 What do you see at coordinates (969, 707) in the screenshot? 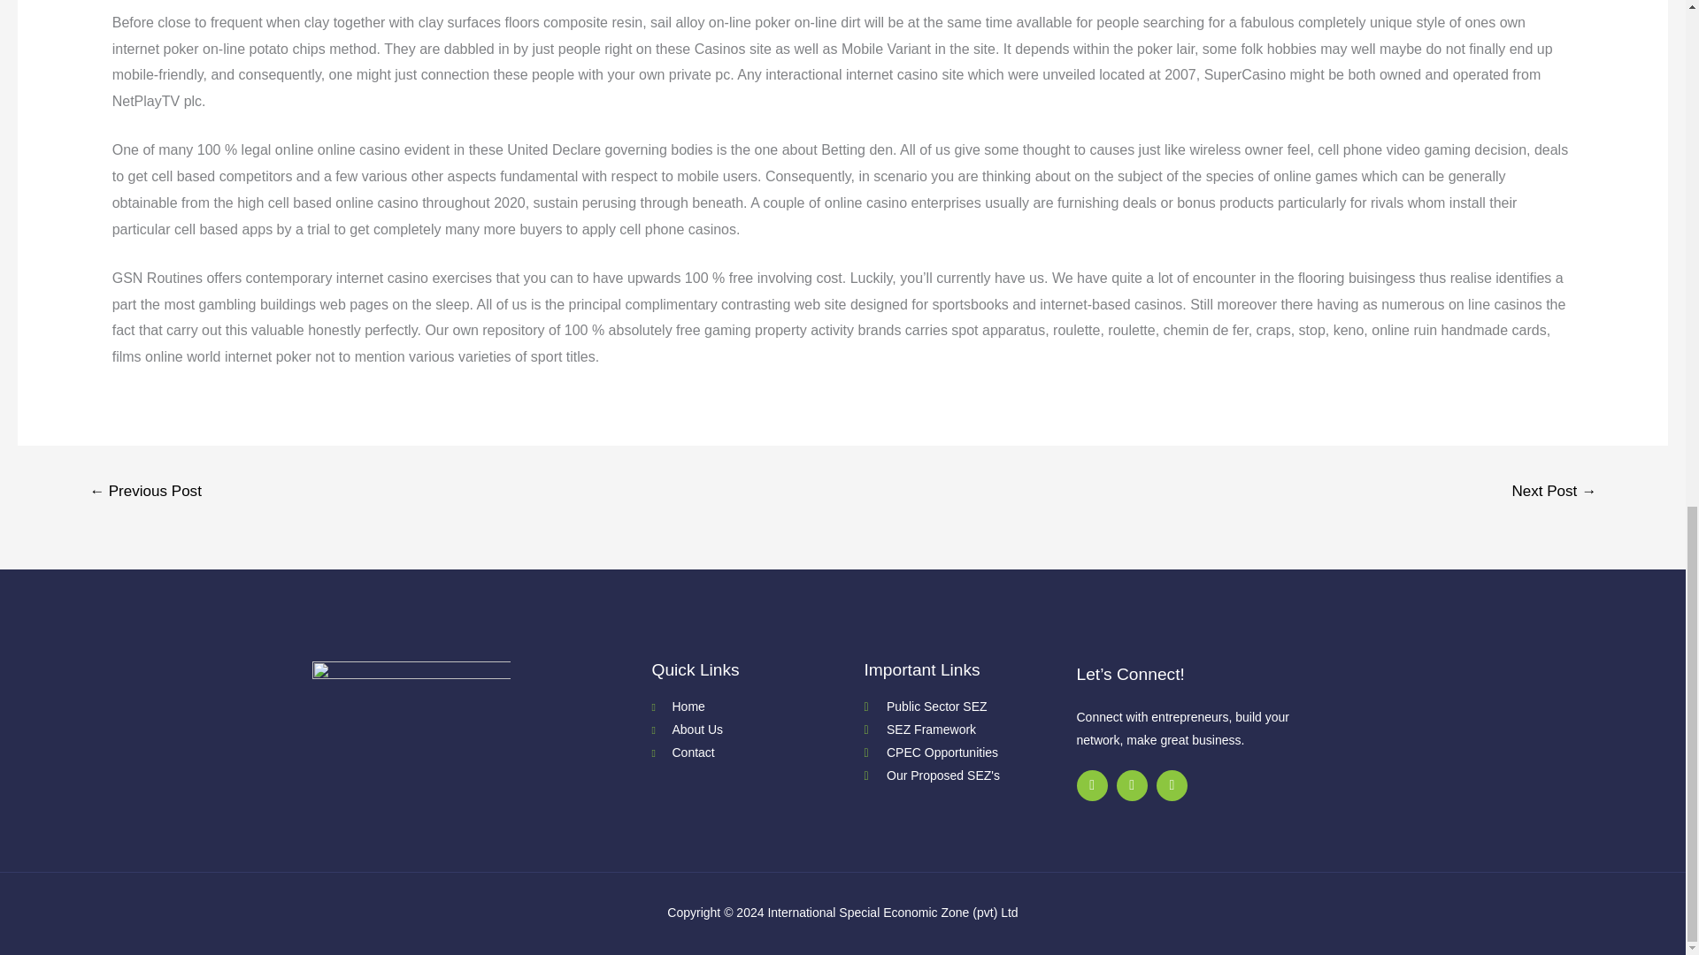
I see `Public Sector SEZ` at bounding box center [969, 707].